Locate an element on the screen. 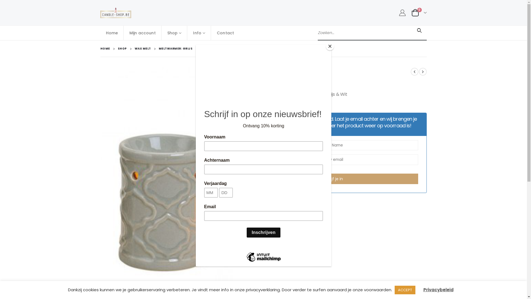 This screenshot has width=531, height=299. ADD TO WISHLIST is located at coordinates (257, 208).